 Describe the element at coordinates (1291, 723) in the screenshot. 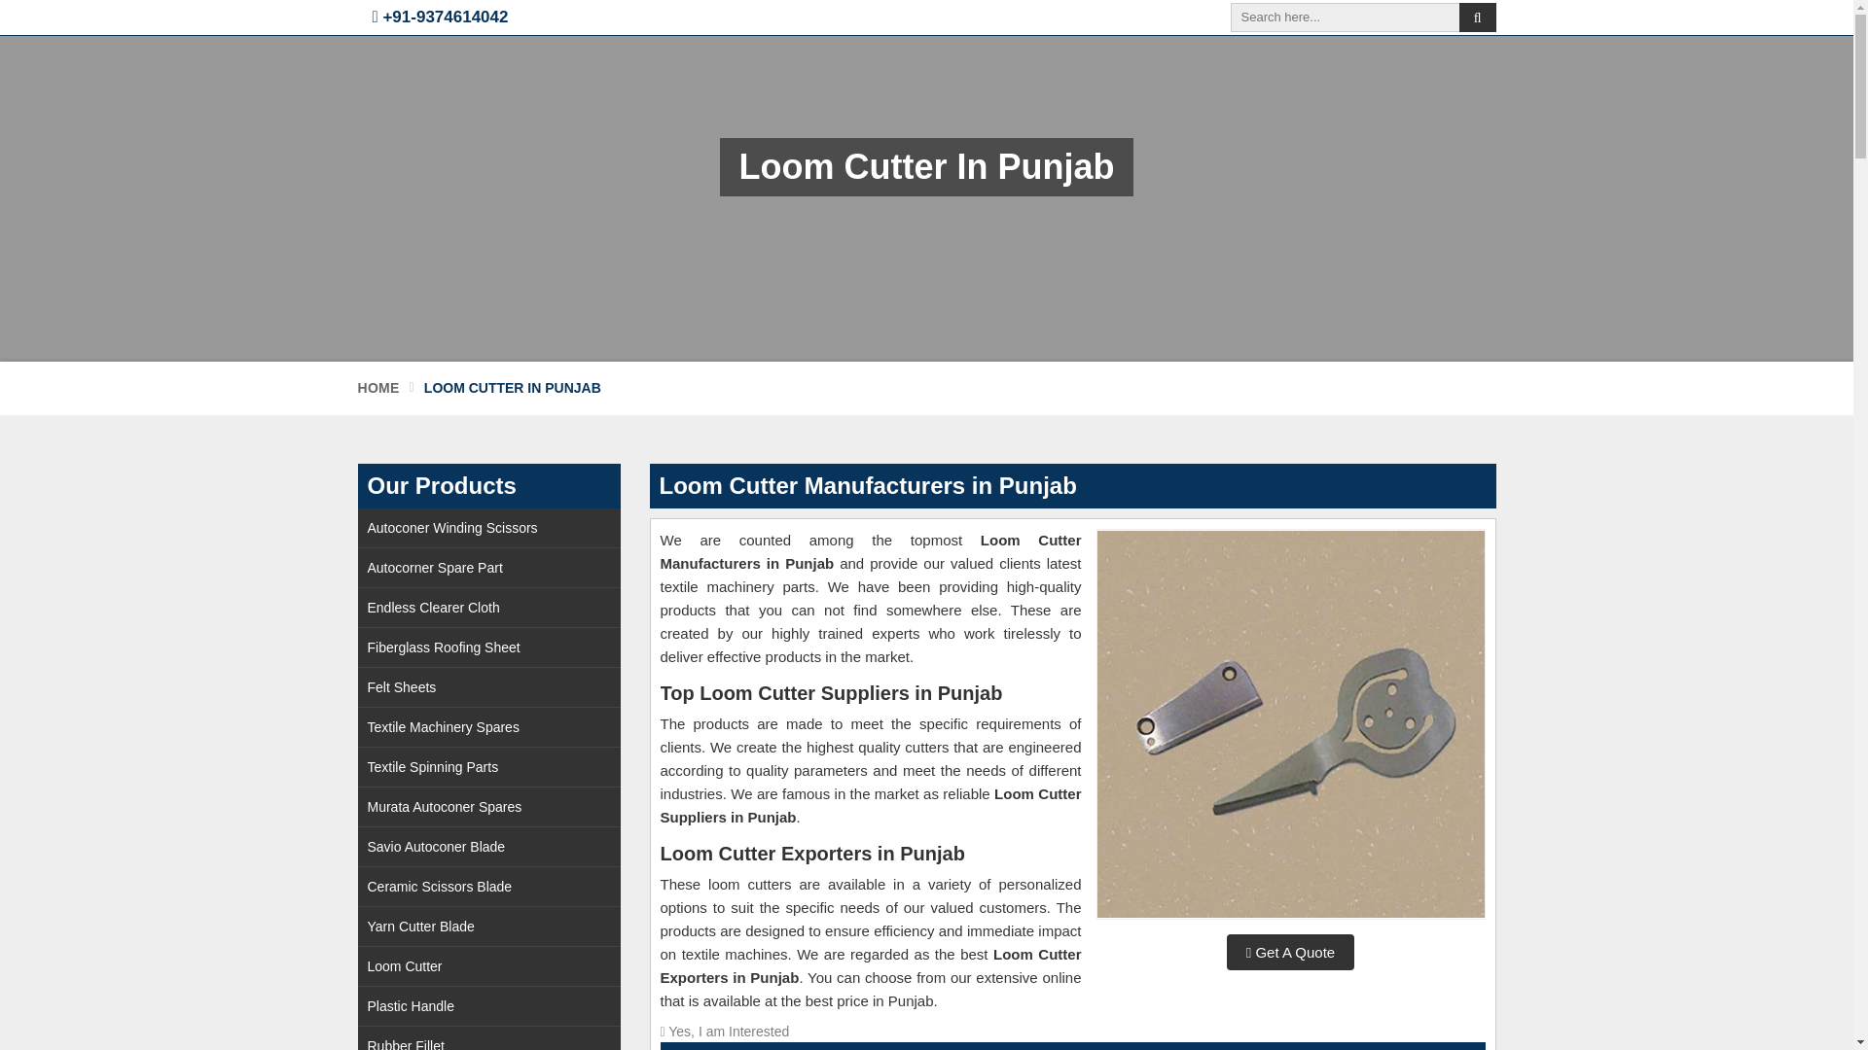

I see ` Loom Cutter Manufacturers in Punjab` at that location.